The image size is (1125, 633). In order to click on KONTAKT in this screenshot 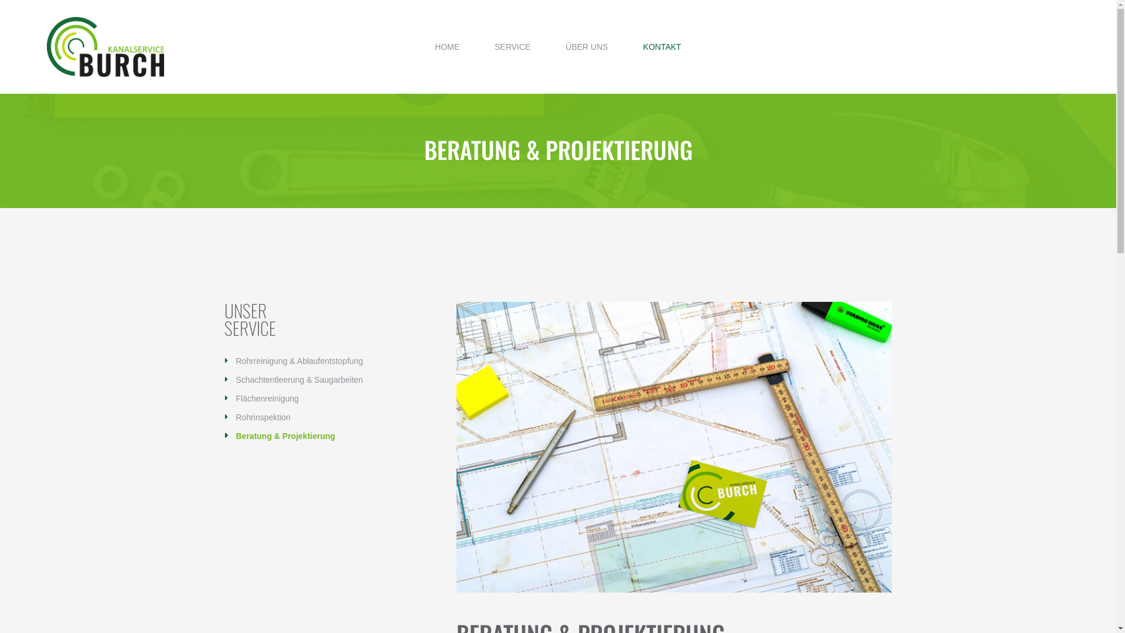, I will do `click(654, 47)`.